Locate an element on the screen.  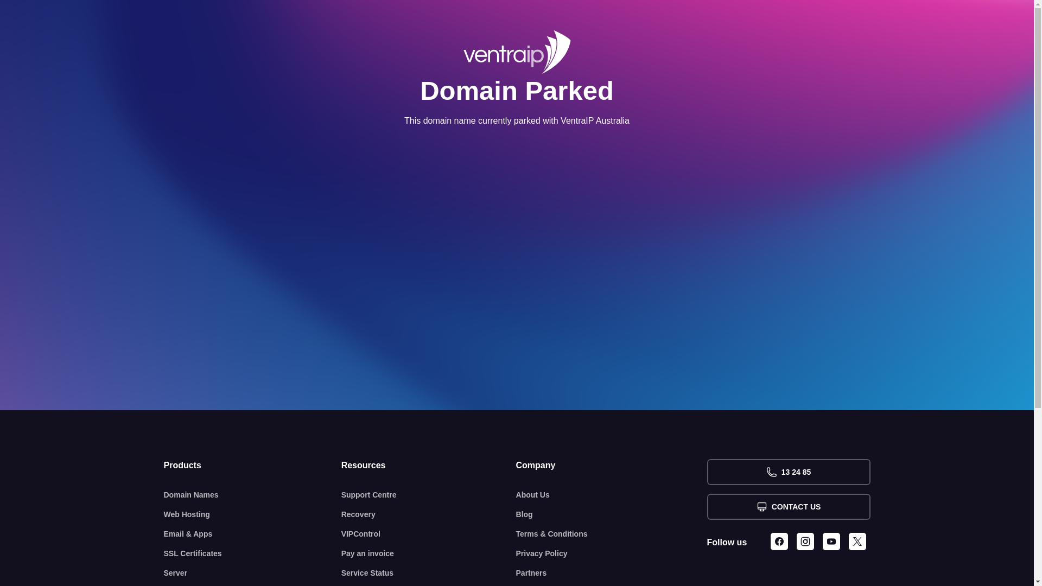
VIPControl is located at coordinates (429, 534).